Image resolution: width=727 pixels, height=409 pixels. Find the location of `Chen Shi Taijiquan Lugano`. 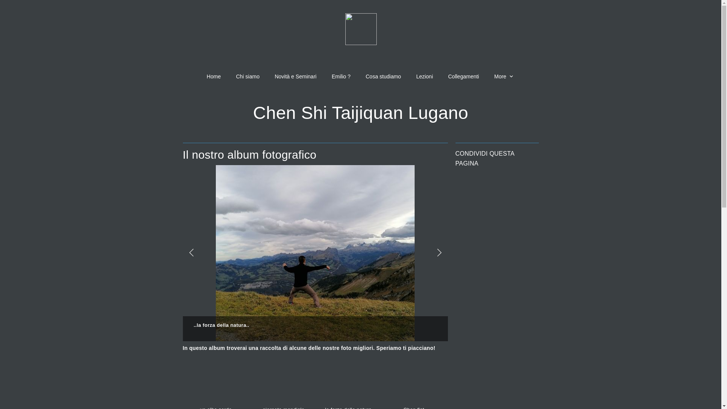

Chen Shi Taijiquan Lugano is located at coordinates (360, 113).